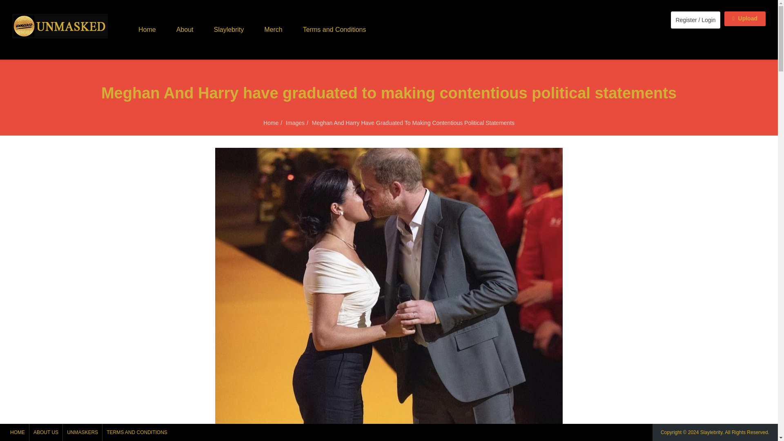  Describe the element at coordinates (137, 432) in the screenshot. I see `TERMS AND CONDITIONS` at that location.